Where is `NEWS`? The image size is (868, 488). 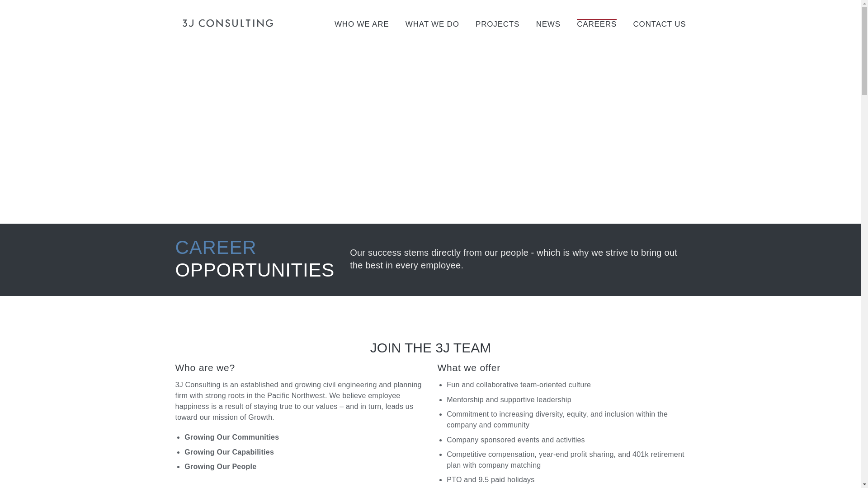
NEWS is located at coordinates (548, 23).